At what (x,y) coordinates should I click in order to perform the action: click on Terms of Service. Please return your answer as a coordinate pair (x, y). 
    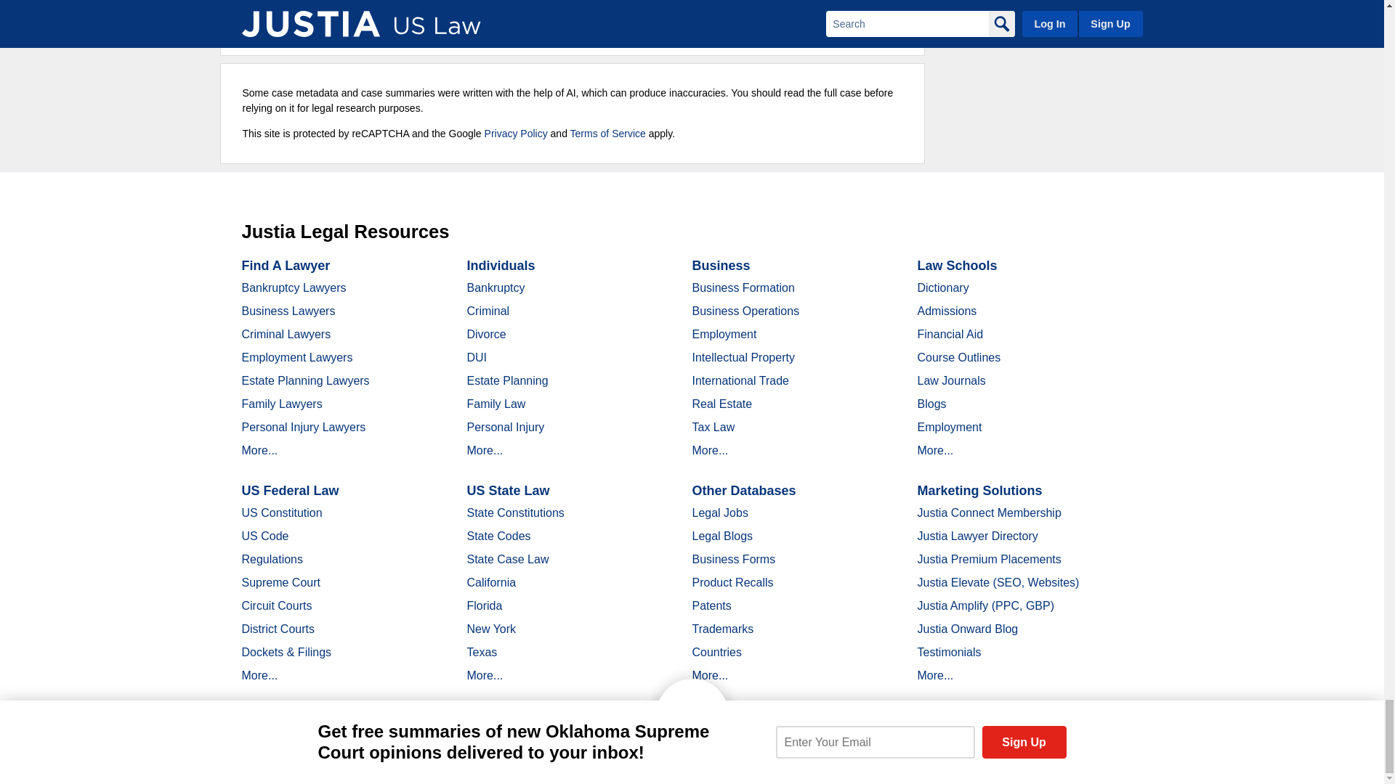
    Looking at the image, I should click on (607, 134).